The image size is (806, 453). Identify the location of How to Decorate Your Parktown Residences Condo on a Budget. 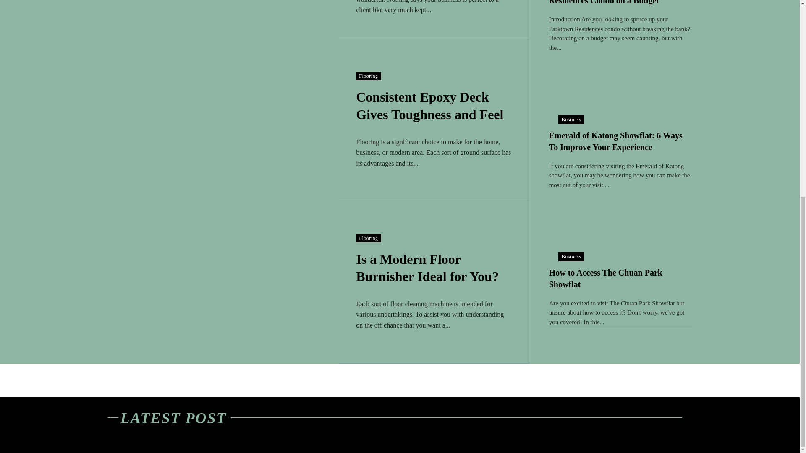
(607, 3).